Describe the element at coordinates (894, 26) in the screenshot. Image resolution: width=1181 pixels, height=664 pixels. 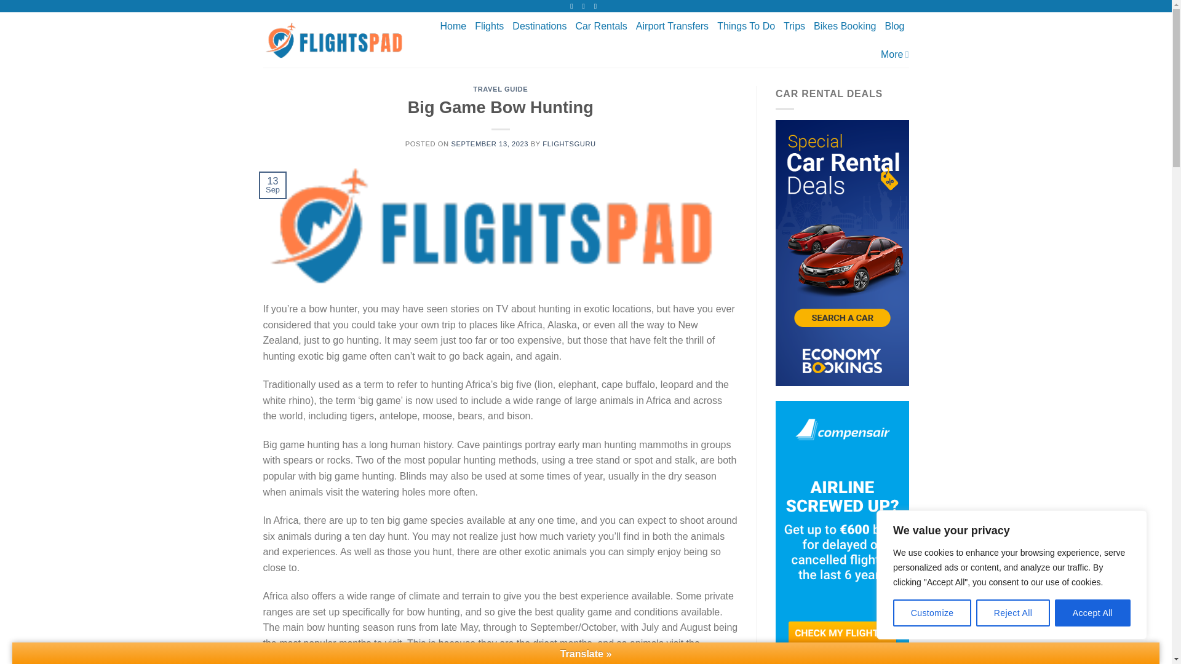
I see `Blog` at that location.